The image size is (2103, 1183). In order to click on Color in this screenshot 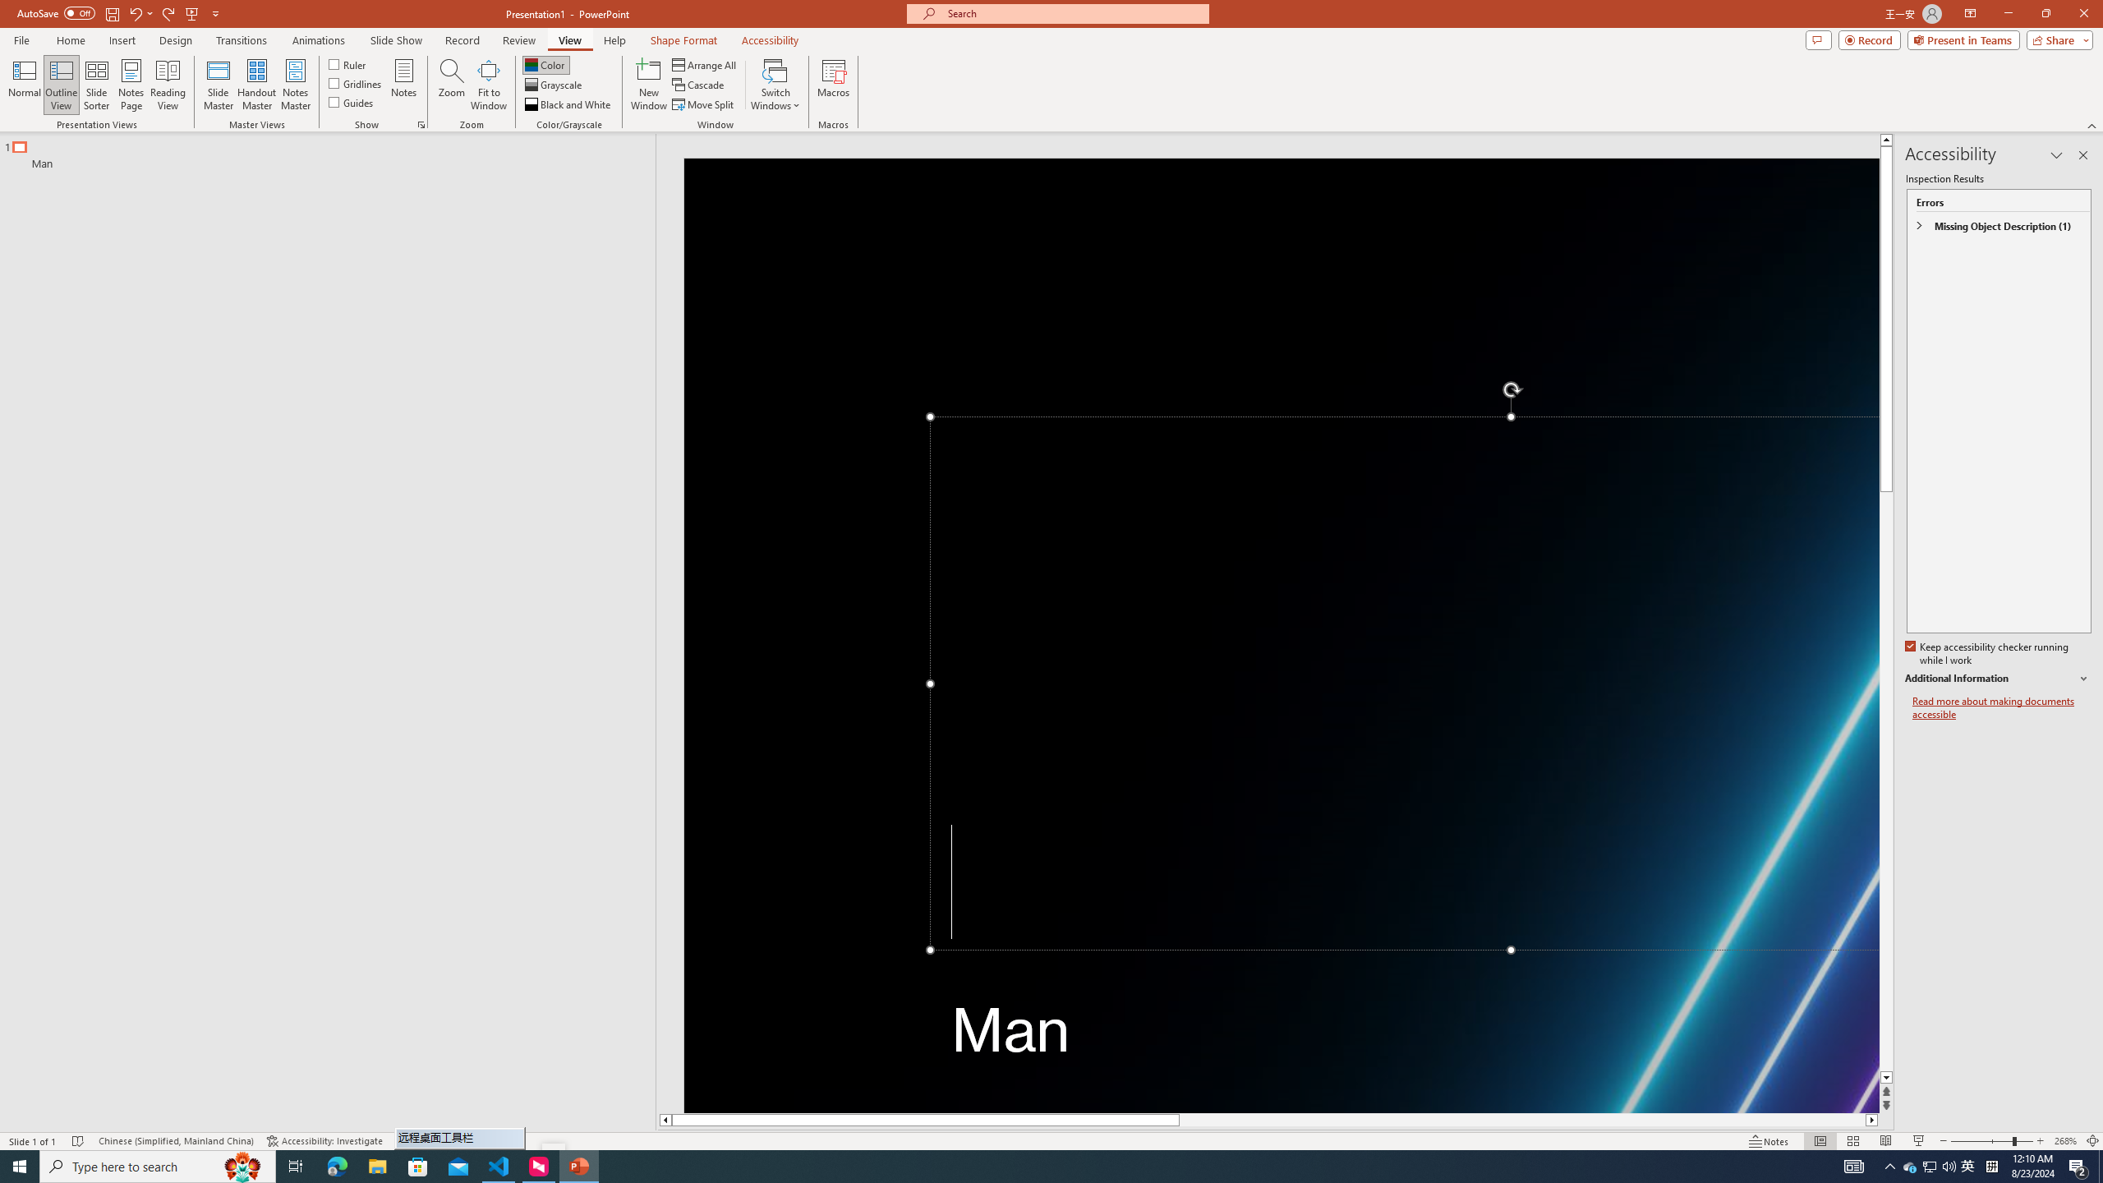, I will do `click(545, 64)`.